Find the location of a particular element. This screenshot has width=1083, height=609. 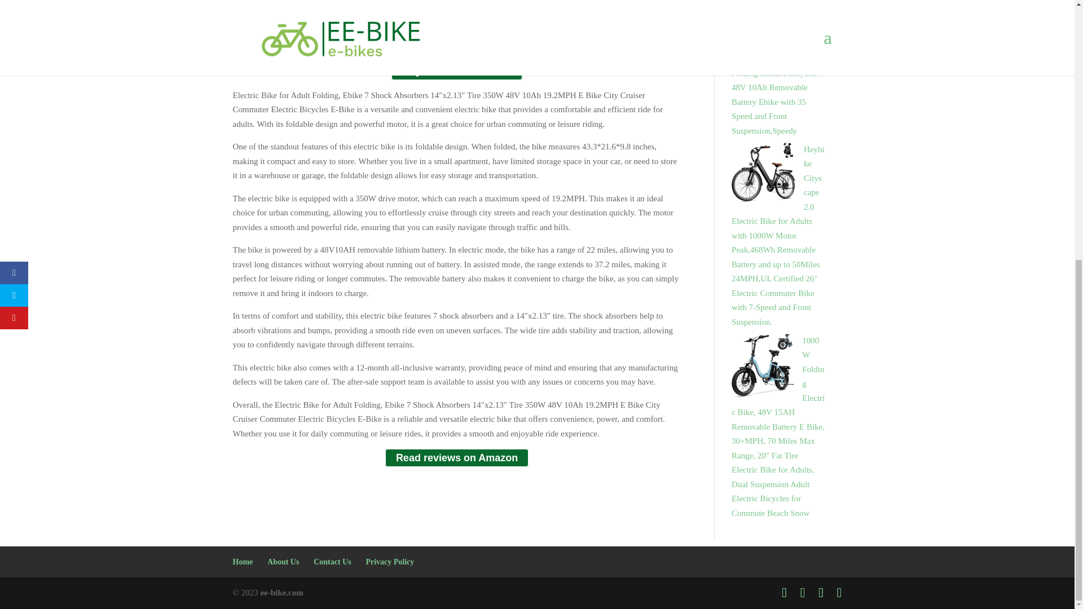

Read reviews on Amazon is located at coordinates (457, 458).